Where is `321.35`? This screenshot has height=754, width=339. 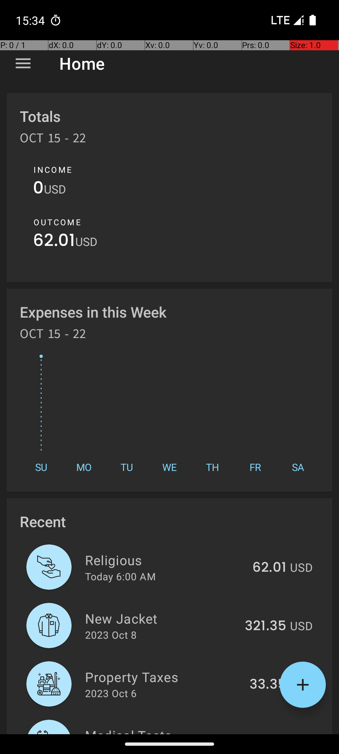
321.35 is located at coordinates (266, 626).